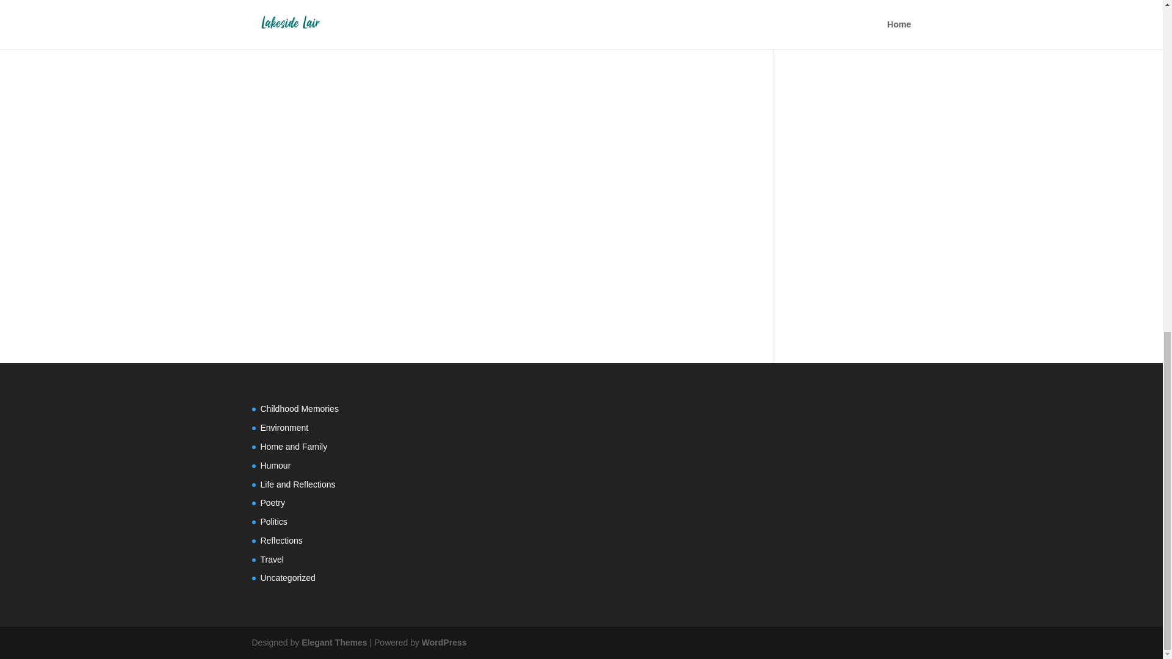 This screenshot has height=659, width=1172. What do you see at coordinates (444, 642) in the screenshot?
I see `WordPress` at bounding box center [444, 642].